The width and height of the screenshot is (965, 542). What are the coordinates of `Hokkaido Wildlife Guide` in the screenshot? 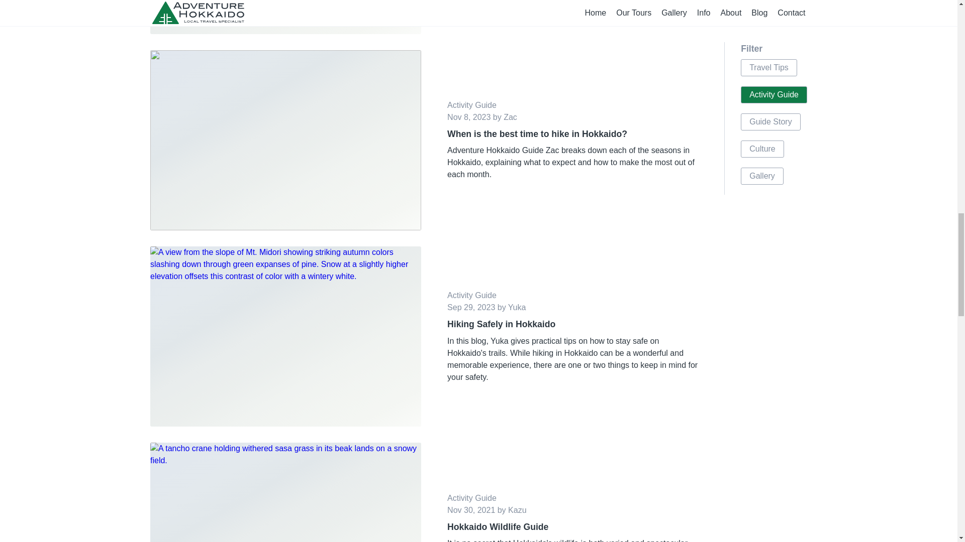 It's located at (572, 526).